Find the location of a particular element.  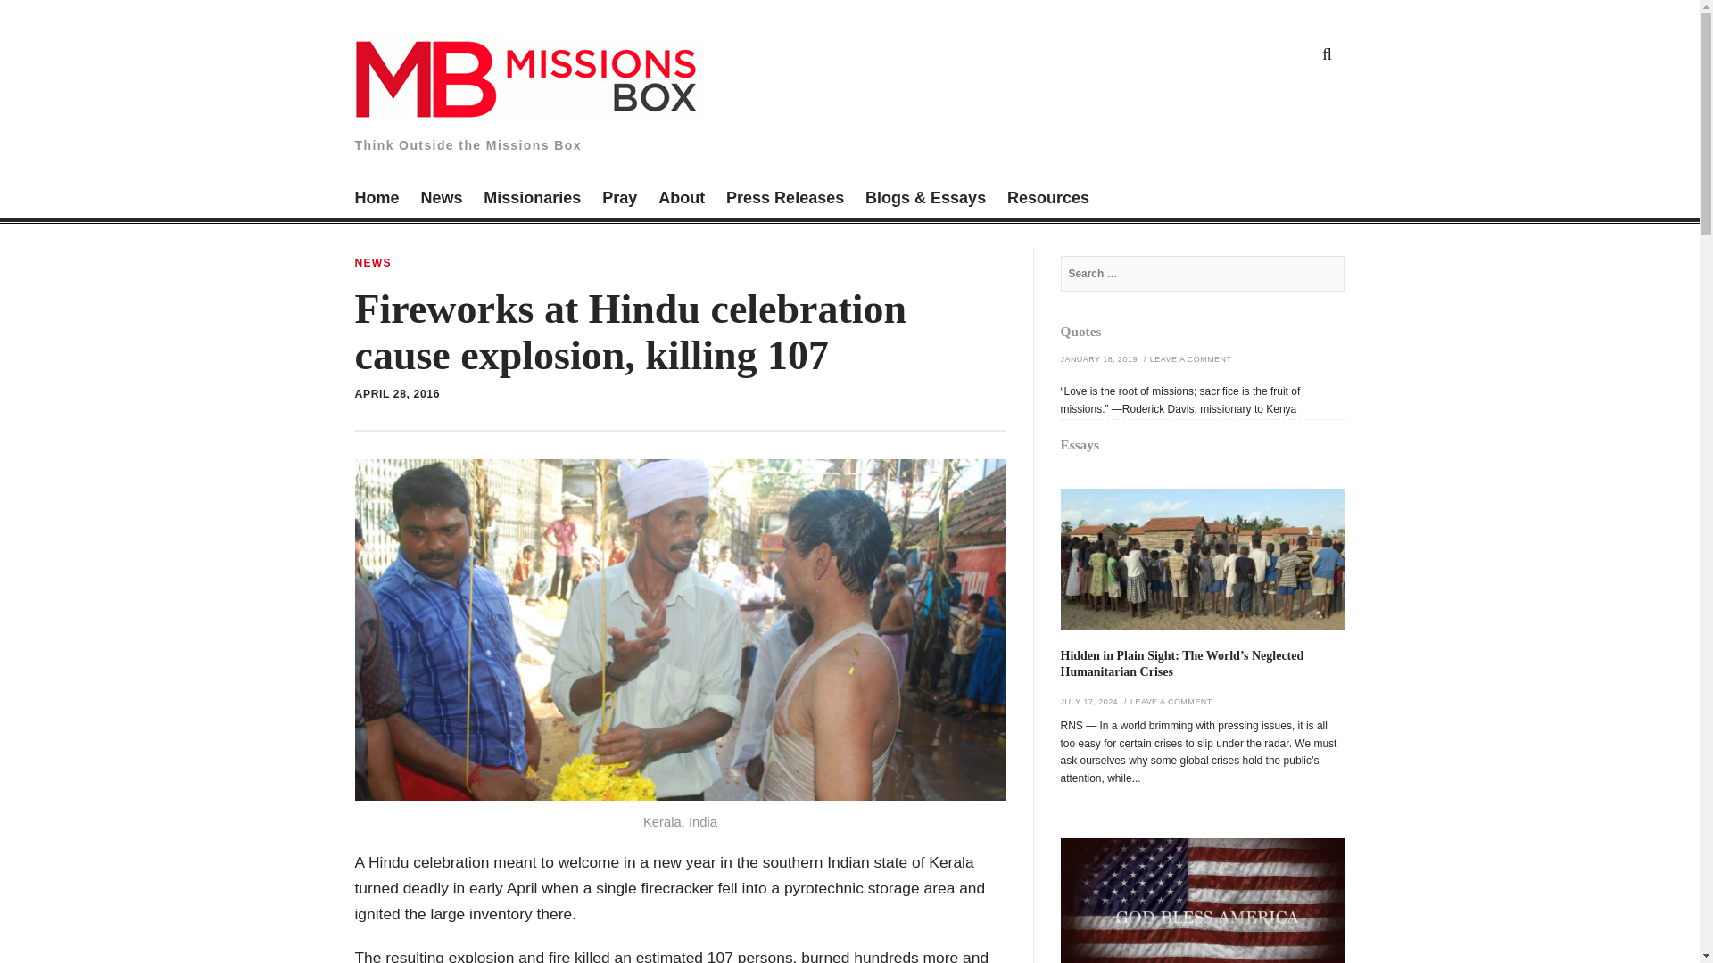

Missions Box Home Page is located at coordinates (377, 200).